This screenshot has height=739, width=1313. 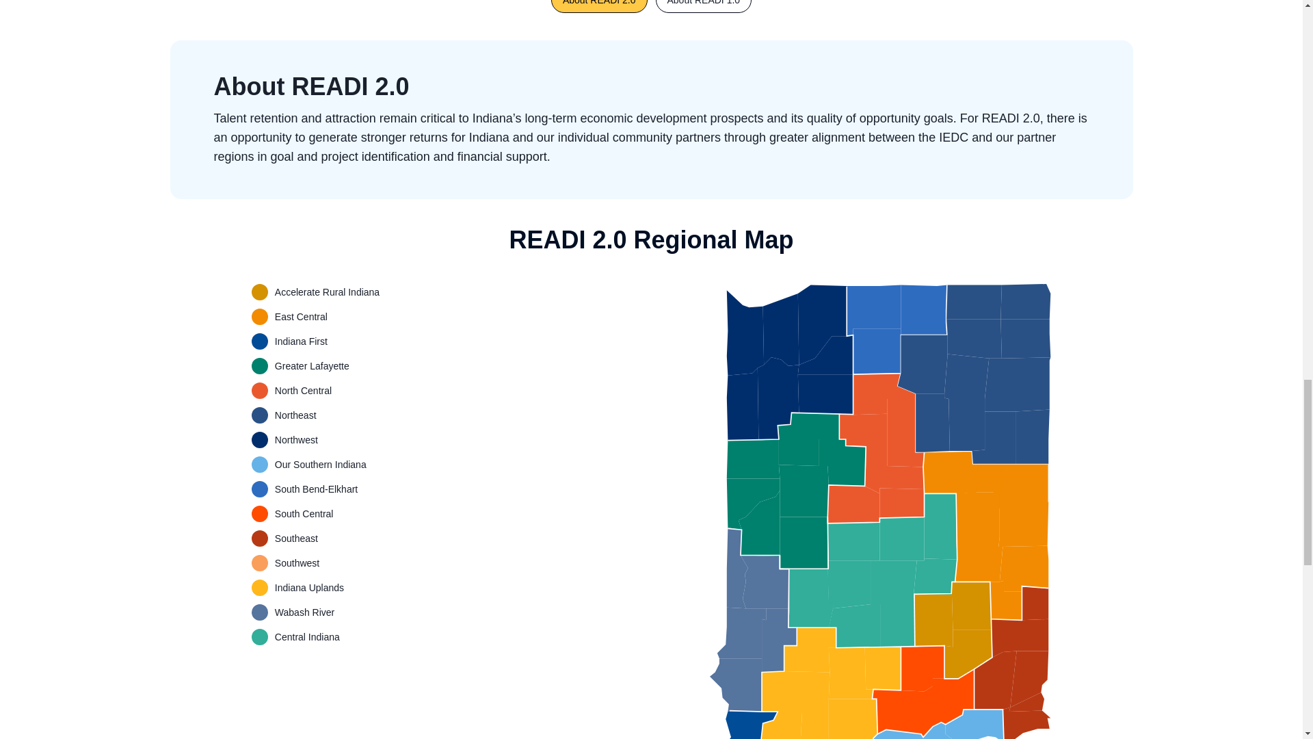 I want to click on About READI 2.0, so click(x=599, y=7).